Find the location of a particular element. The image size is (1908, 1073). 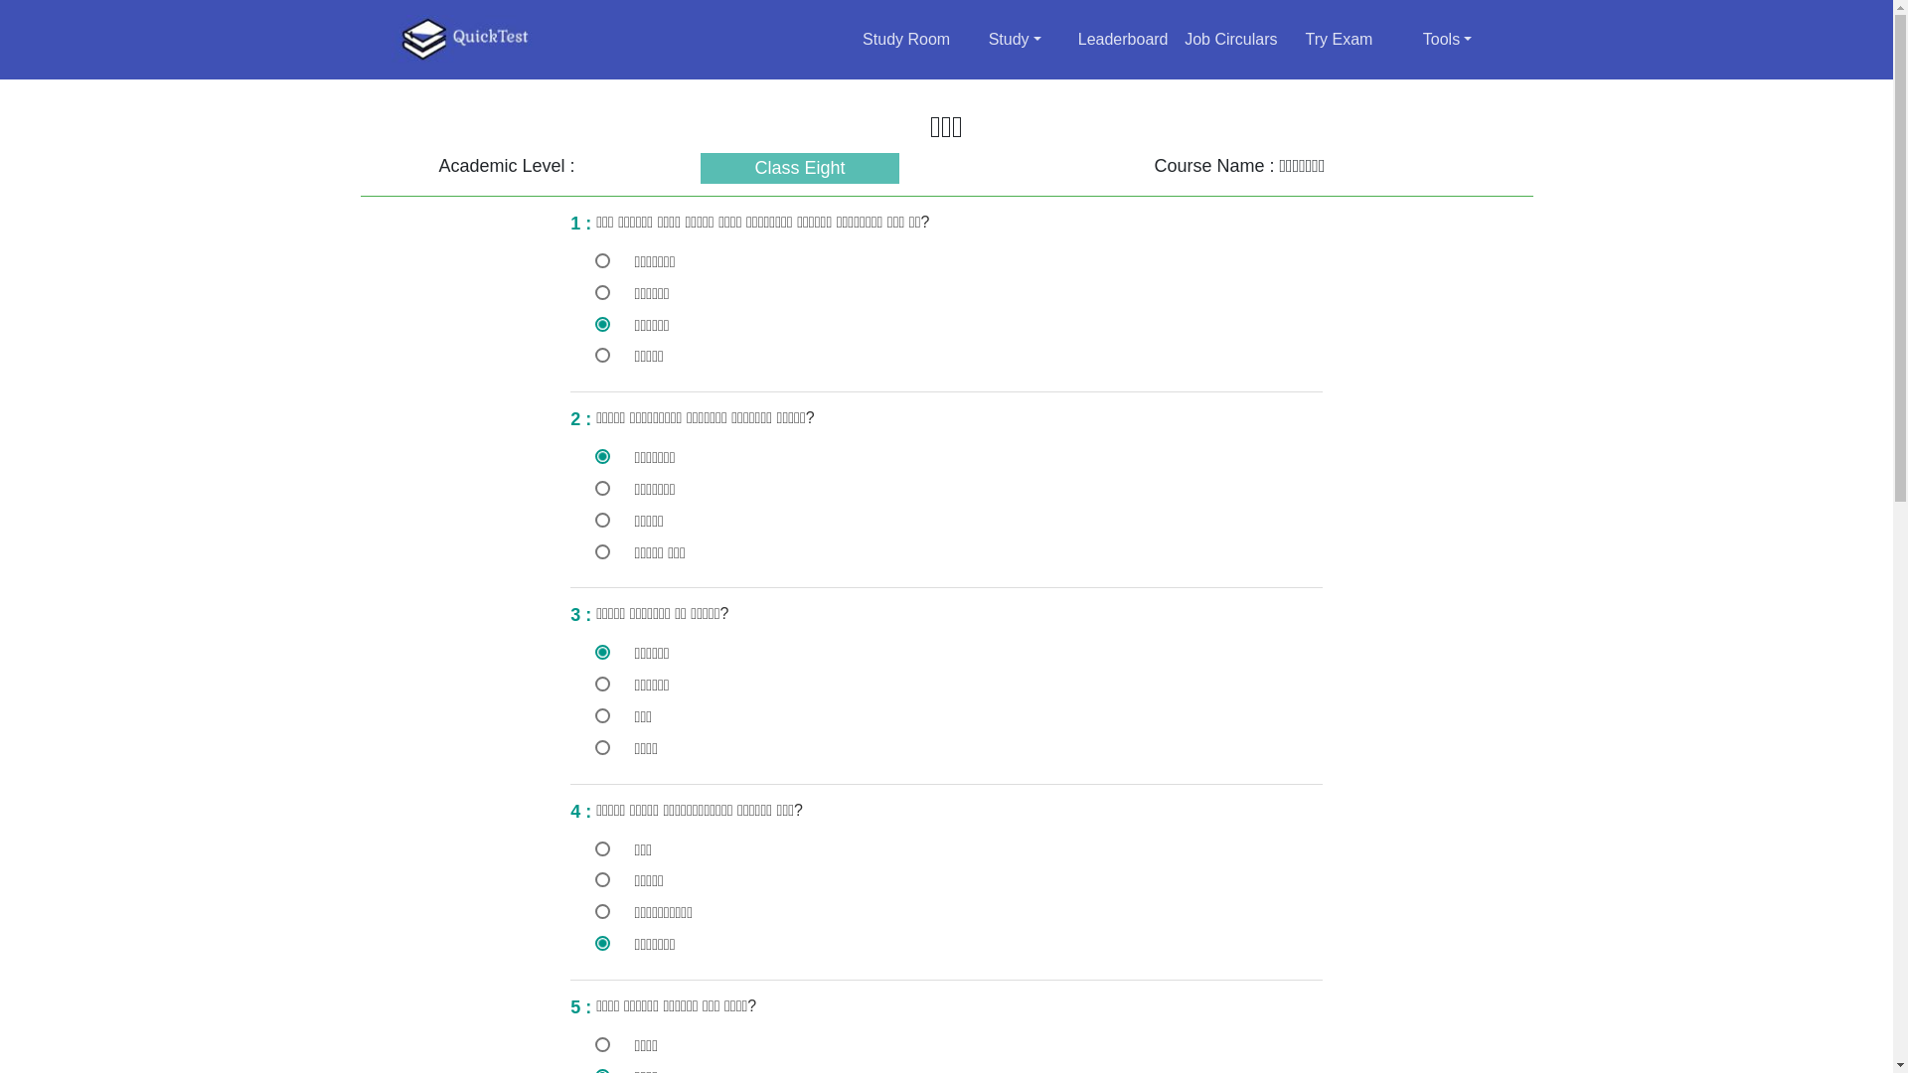

Leaderboard is located at coordinates (1123, 40).